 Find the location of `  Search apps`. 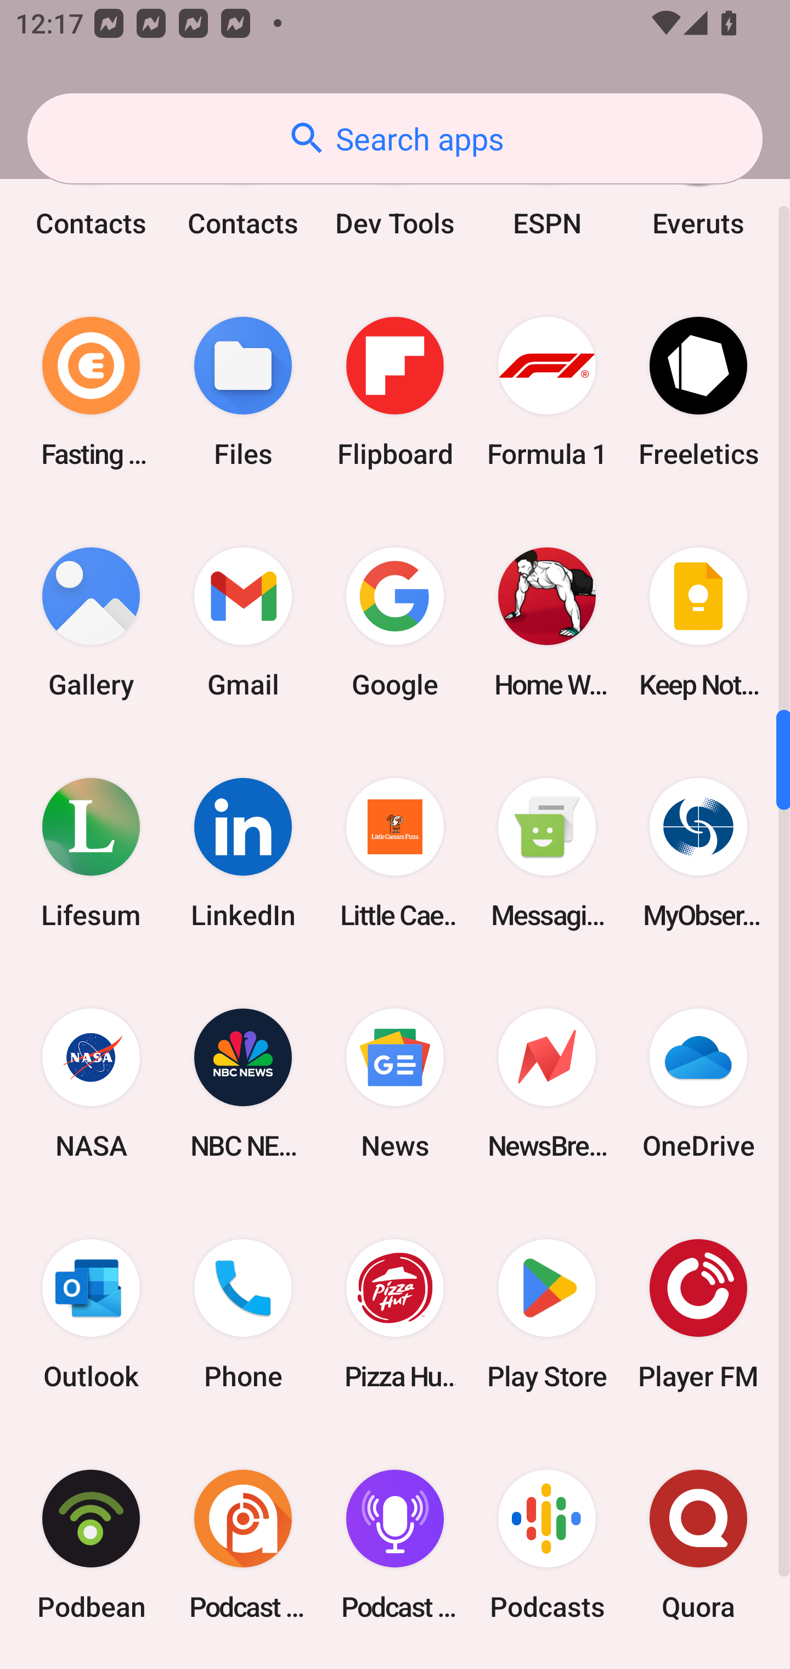

  Search apps is located at coordinates (395, 138).